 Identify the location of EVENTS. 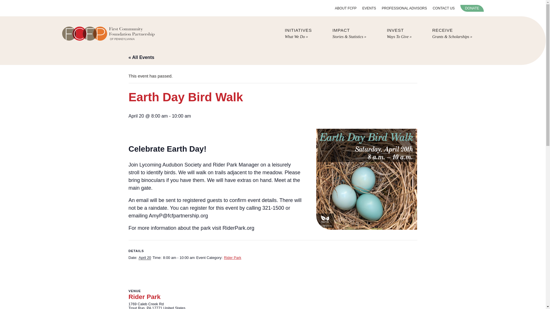
(298, 33).